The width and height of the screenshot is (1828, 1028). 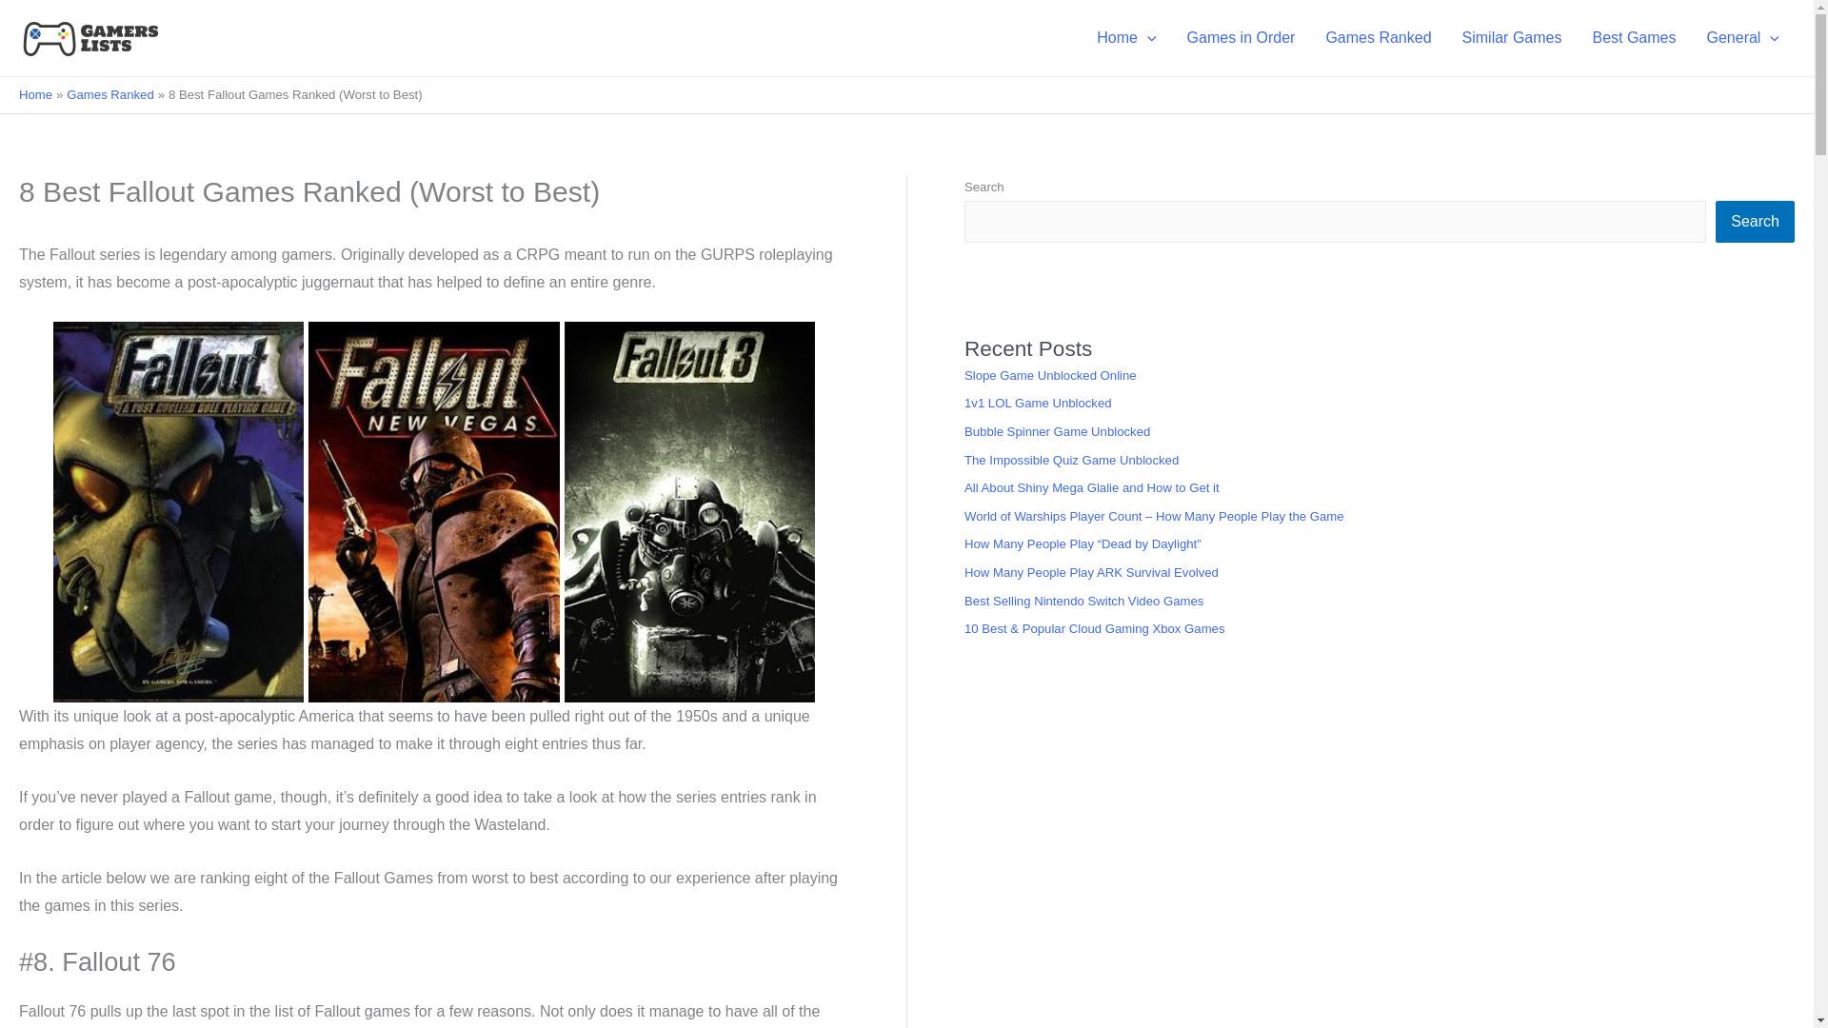 What do you see at coordinates (1241, 38) in the screenshot?
I see `Games in Order` at bounding box center [1241, 38].